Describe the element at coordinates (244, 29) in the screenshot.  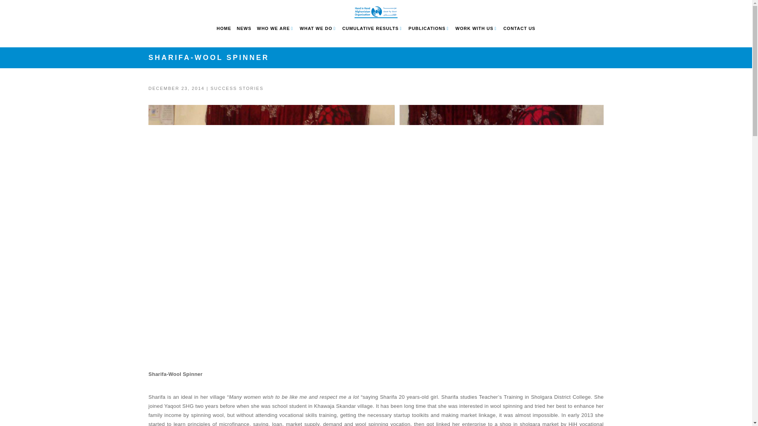
I see `NEWS` at that location.